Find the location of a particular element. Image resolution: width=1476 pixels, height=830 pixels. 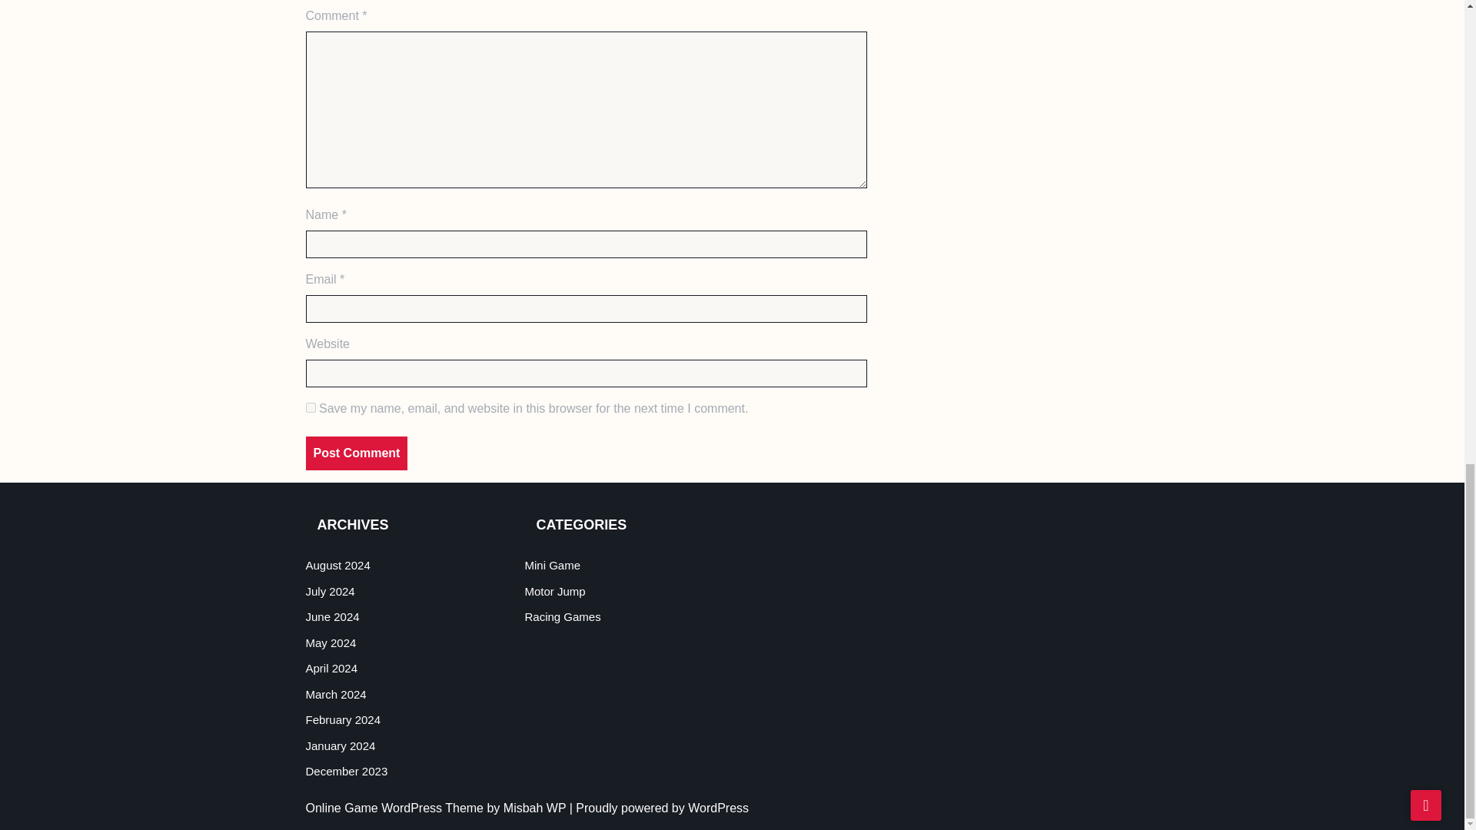

May 2024 is located at coordinates (331, 642).